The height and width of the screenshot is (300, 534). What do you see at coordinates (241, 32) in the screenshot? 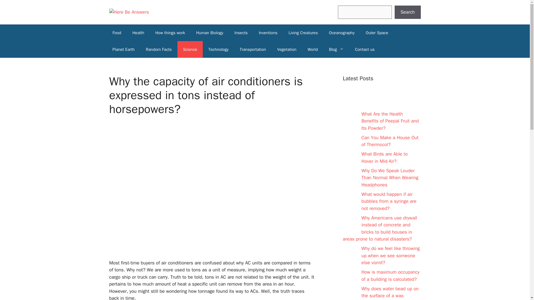
I see `Insects` at bounding box center [241, 32].